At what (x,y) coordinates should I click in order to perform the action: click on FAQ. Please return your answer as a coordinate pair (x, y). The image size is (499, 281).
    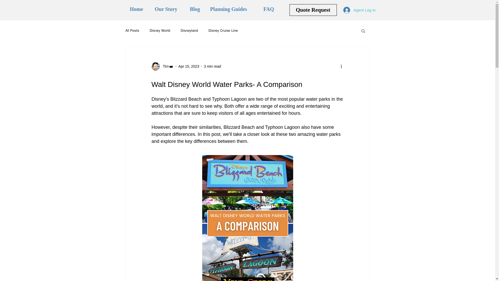
    Looking at the image, I should click on (269, 9).